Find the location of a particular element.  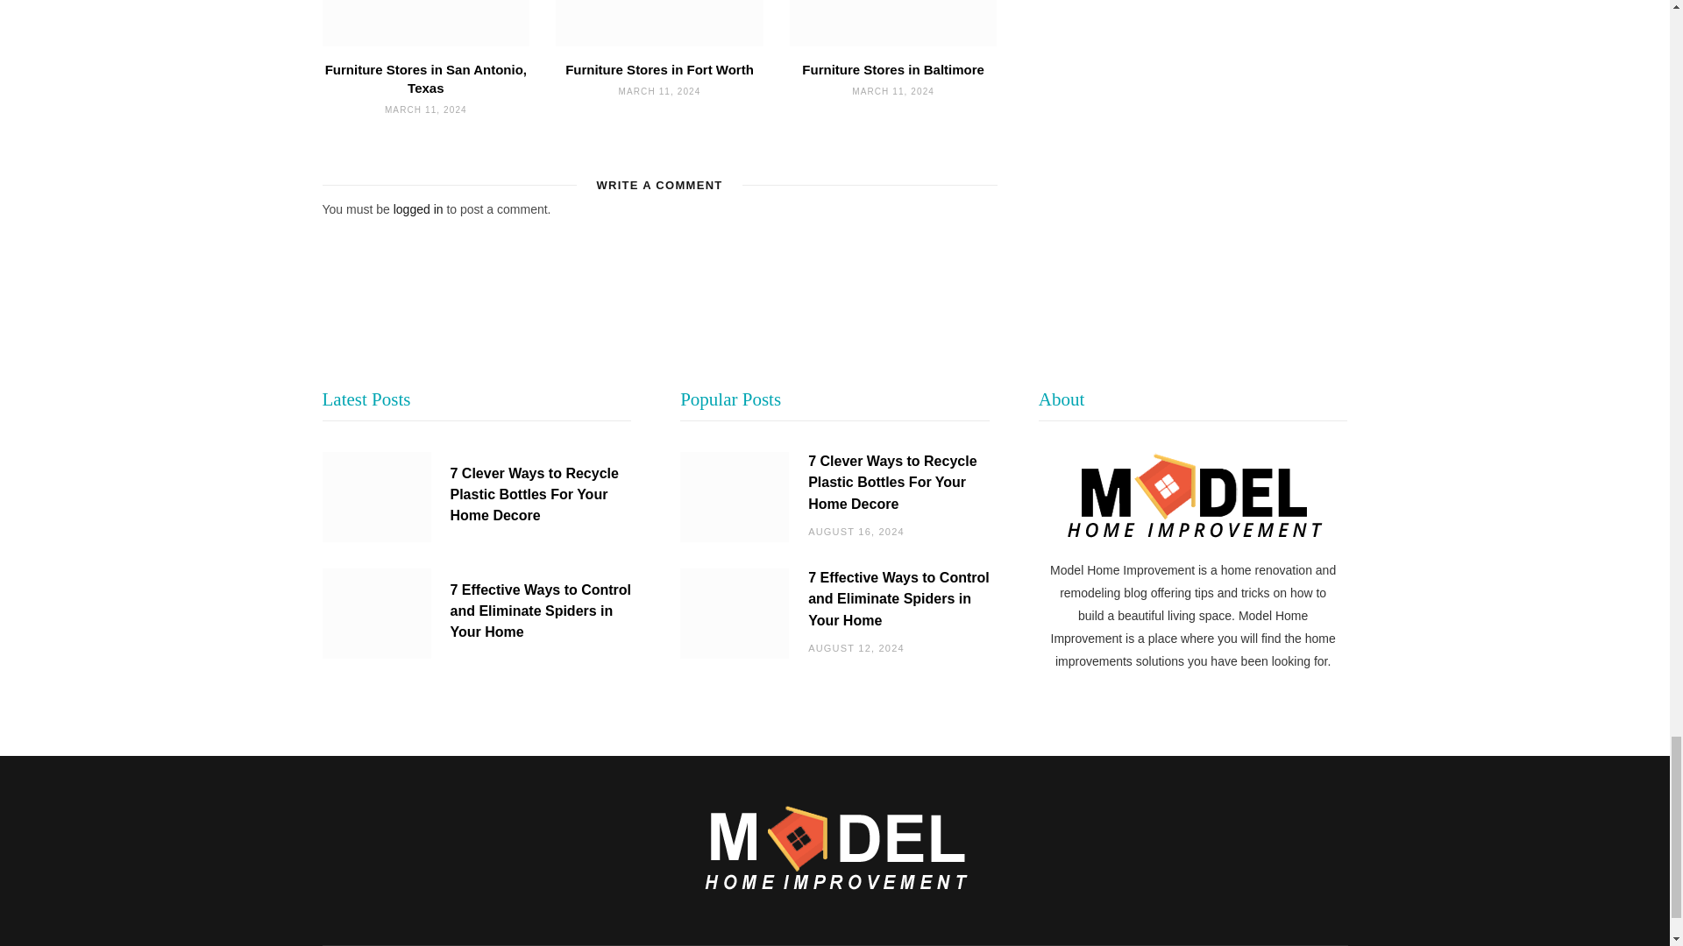

Furniture Stores in Fort Worth is located at coordinates (659, 69).